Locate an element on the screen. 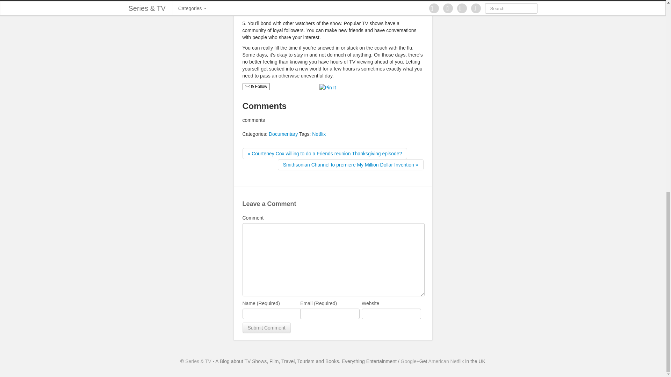  Email, RSS is located at coordinates (249, 87).